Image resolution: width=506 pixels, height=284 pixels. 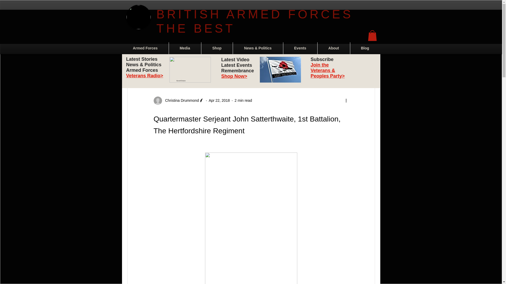 What do you see at coordinates (217, 48) in the screenshot?
I see `Shop` at bounding box center [217, 48].